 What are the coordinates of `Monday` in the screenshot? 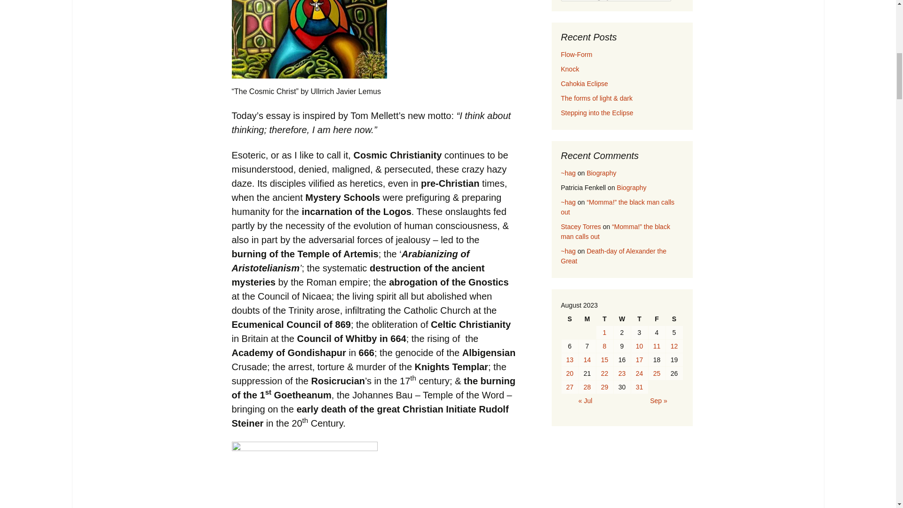 It's located at (587, 319).